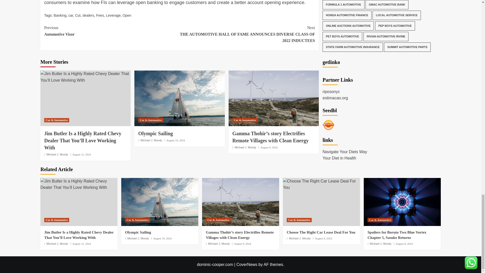  What do you see at coordinates (328, 4) in the screenshot?
I see `Seedbacklink` at bounding box center [328, 4].